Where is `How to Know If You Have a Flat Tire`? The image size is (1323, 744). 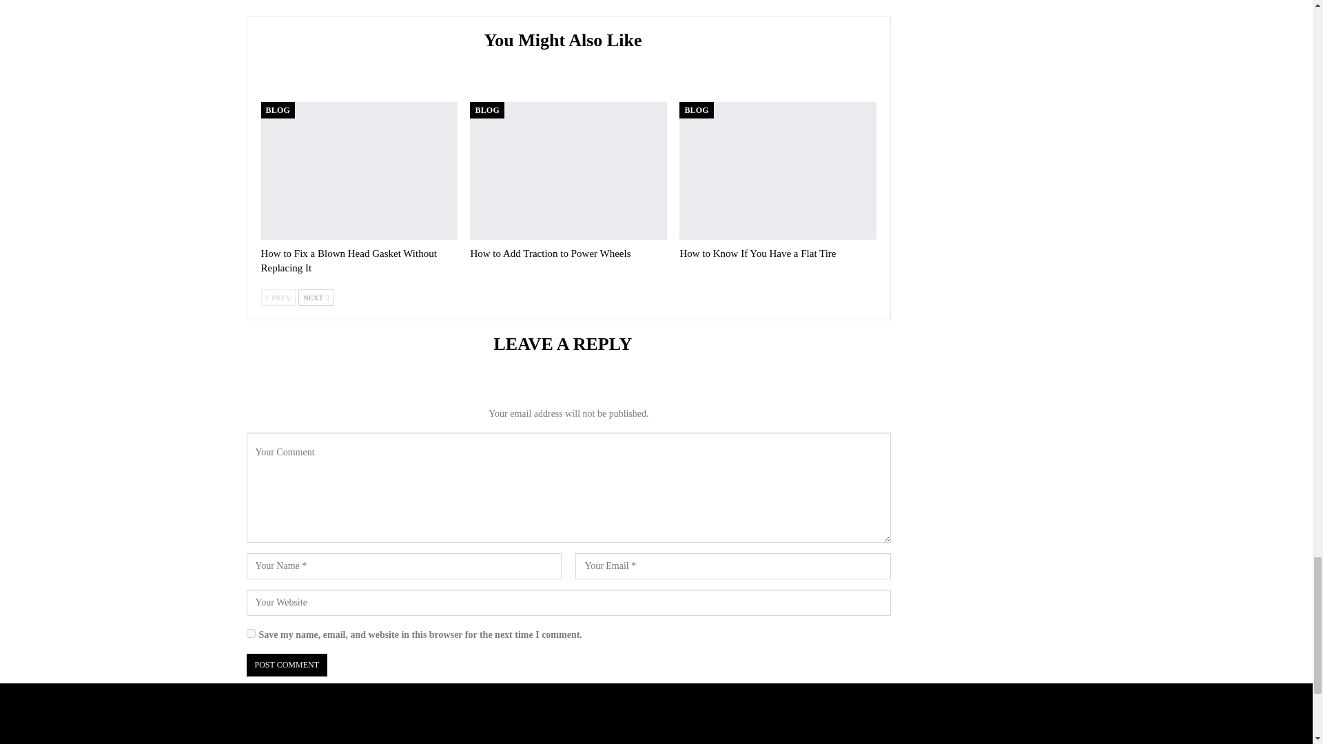 How to Know If You Have a Flat Tire is located at coordinates (777, 170).